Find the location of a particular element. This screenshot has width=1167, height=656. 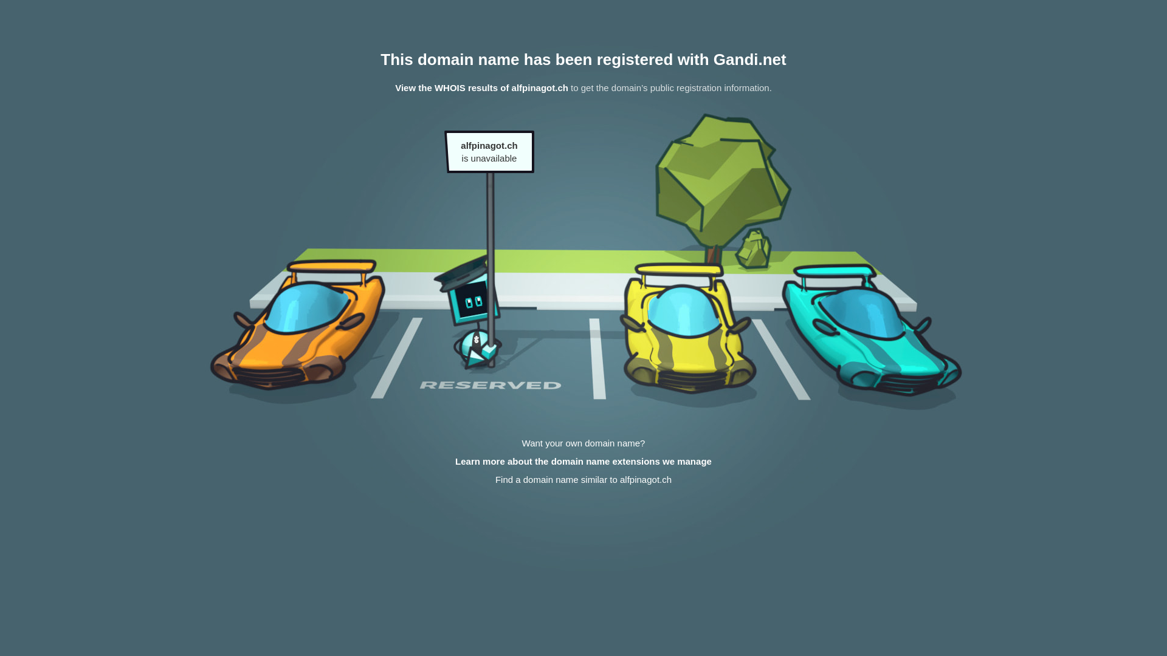

View the WHOIS results of alfpinagot.ch is located at coordinates (481, 87).